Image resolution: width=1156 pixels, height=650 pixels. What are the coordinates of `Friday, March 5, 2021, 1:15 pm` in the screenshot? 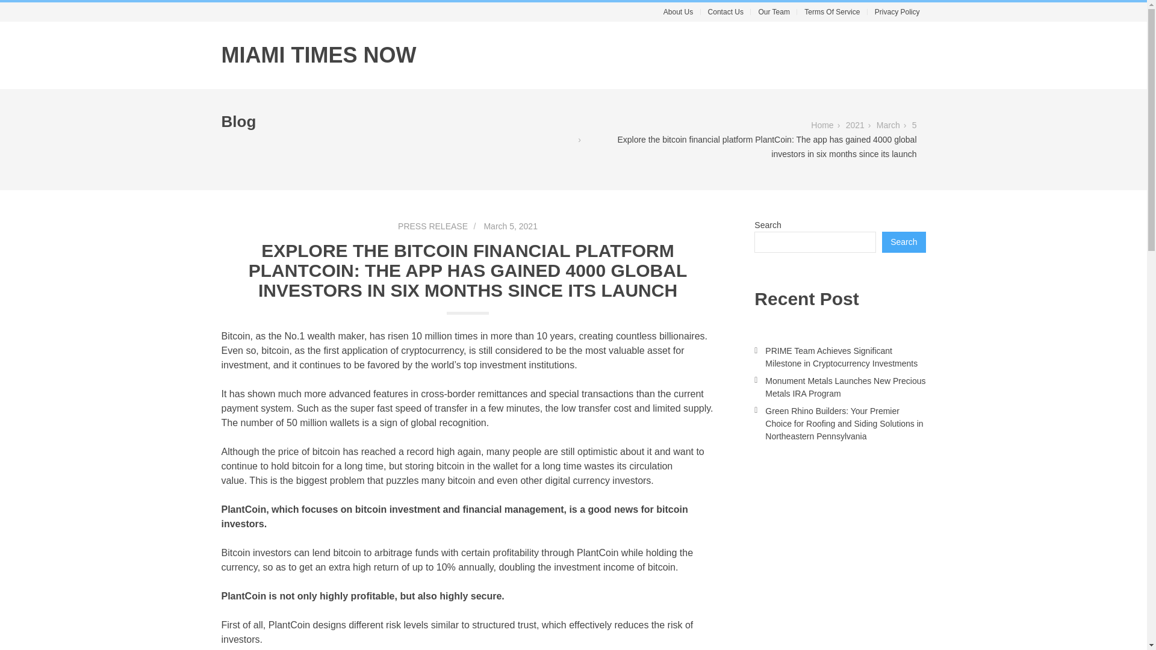 It's located at (503, 226).